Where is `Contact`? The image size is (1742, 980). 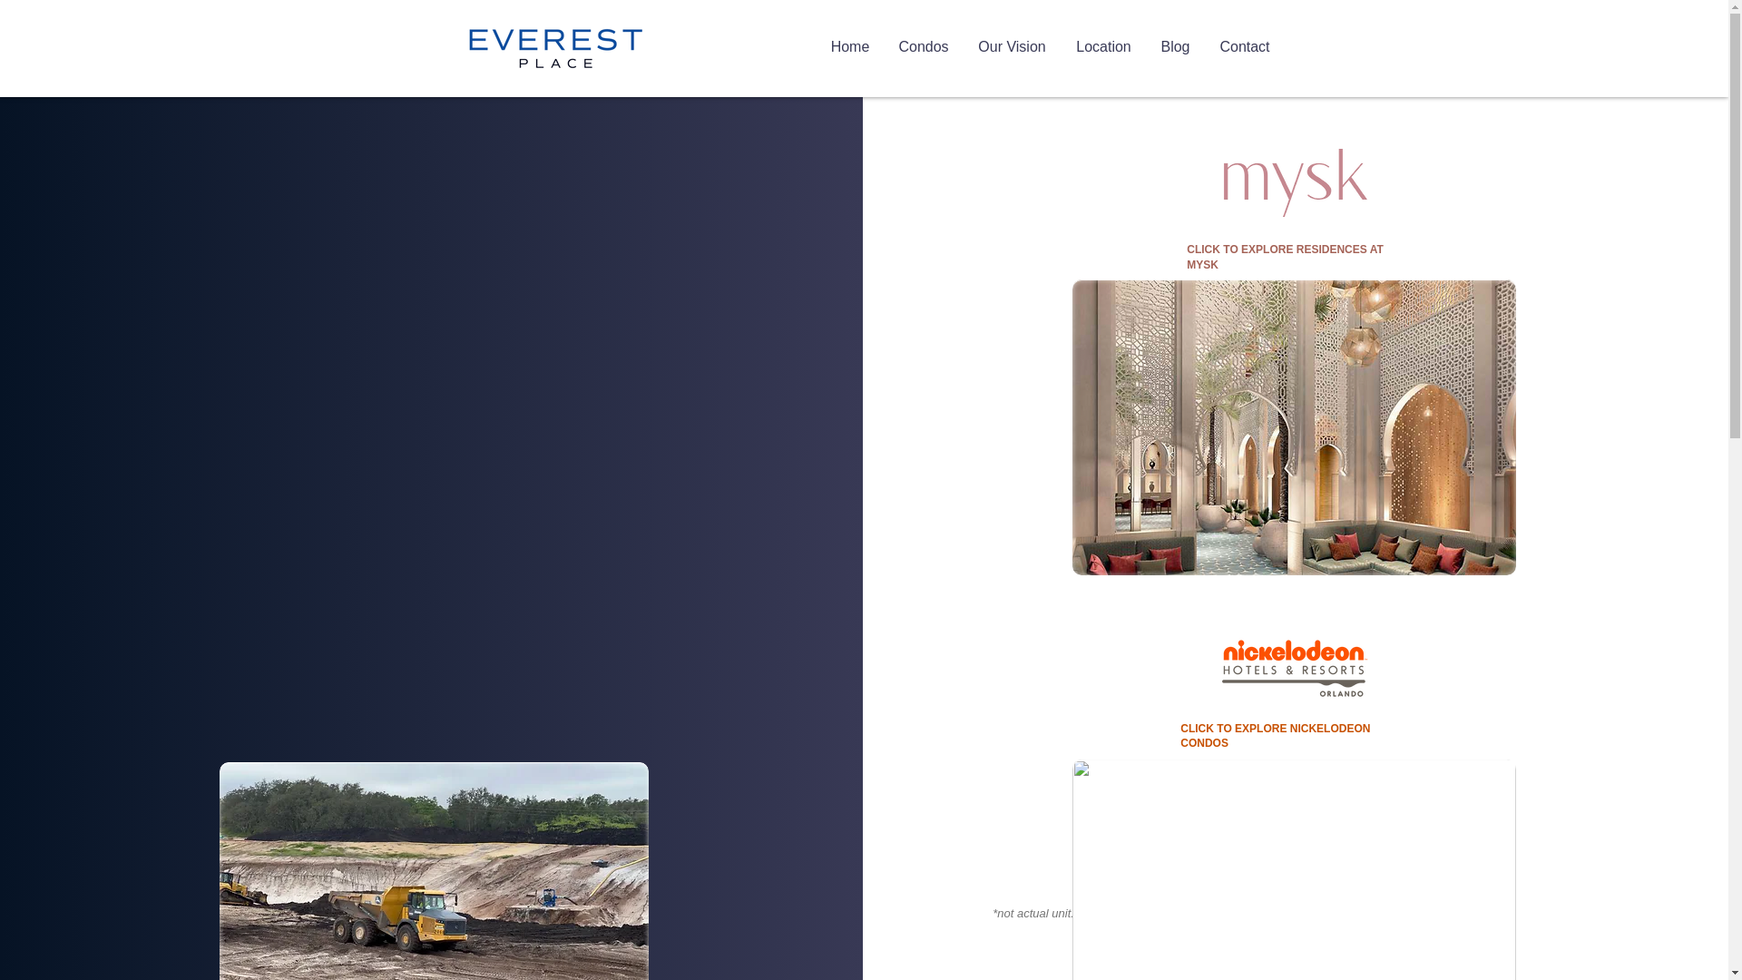 Contact is located at coordinates (1245, 47).